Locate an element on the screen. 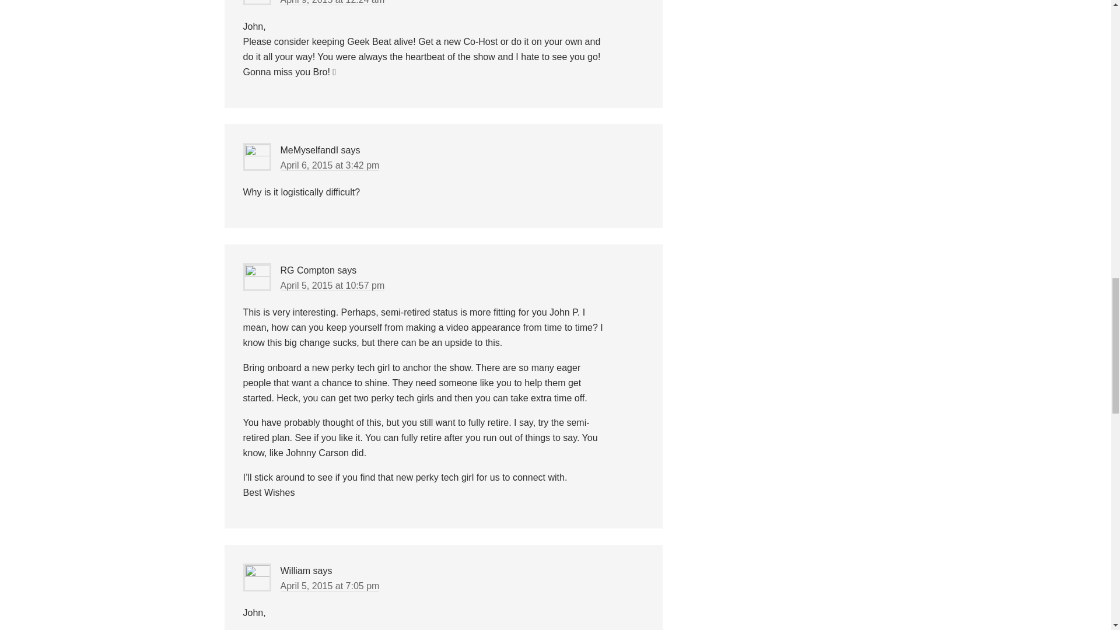  April 9, 2015 at 12:24 am is located at coordinates (332, 2).